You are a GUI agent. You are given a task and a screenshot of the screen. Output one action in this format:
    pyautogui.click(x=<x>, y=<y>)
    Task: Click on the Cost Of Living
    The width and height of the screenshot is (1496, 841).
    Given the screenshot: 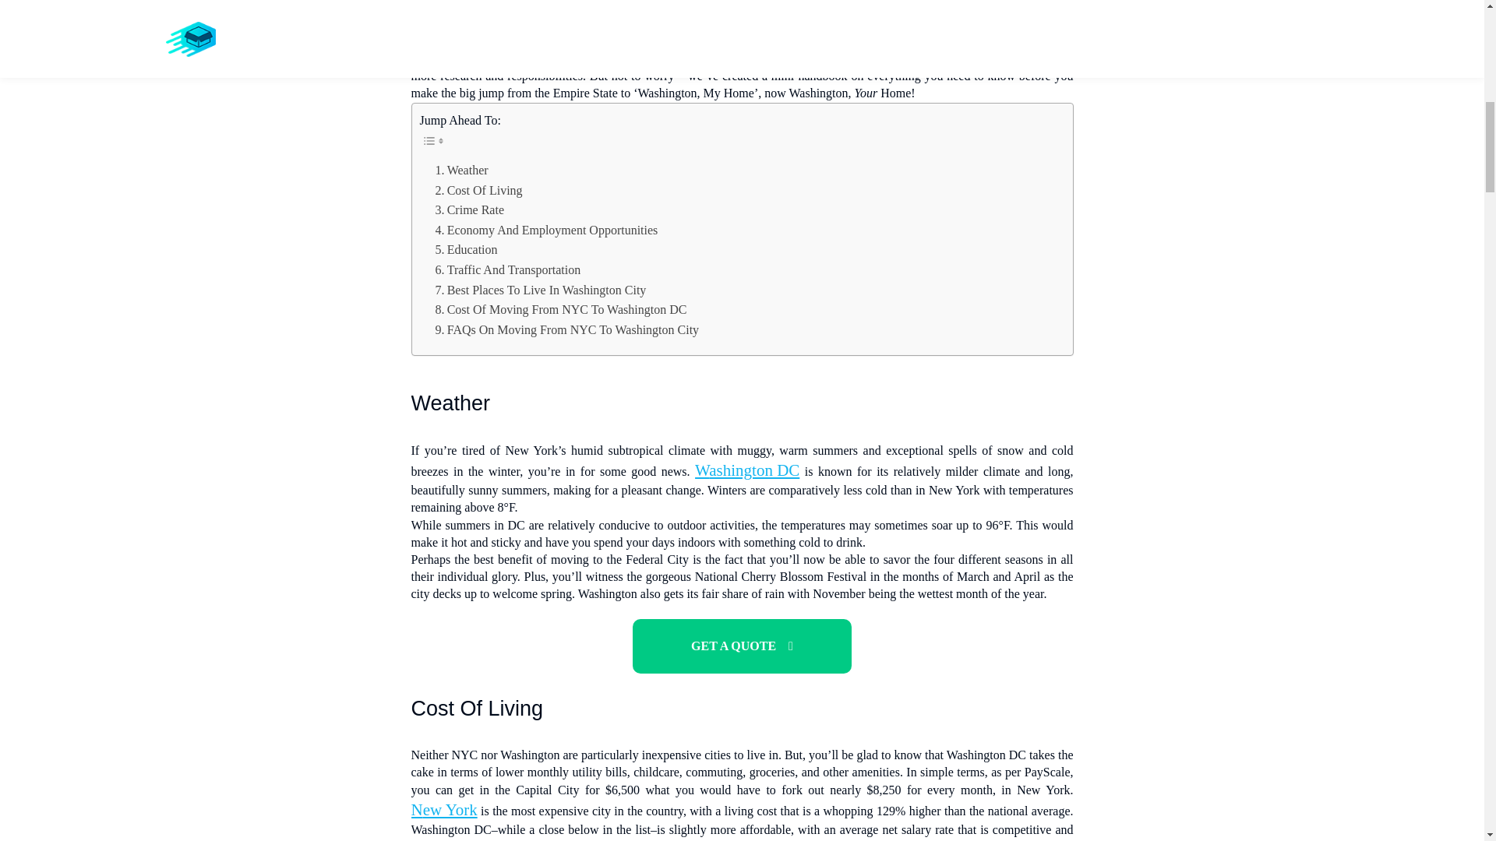 What is the action you would take?
    pyautogui.click(x=478, y=191)
    